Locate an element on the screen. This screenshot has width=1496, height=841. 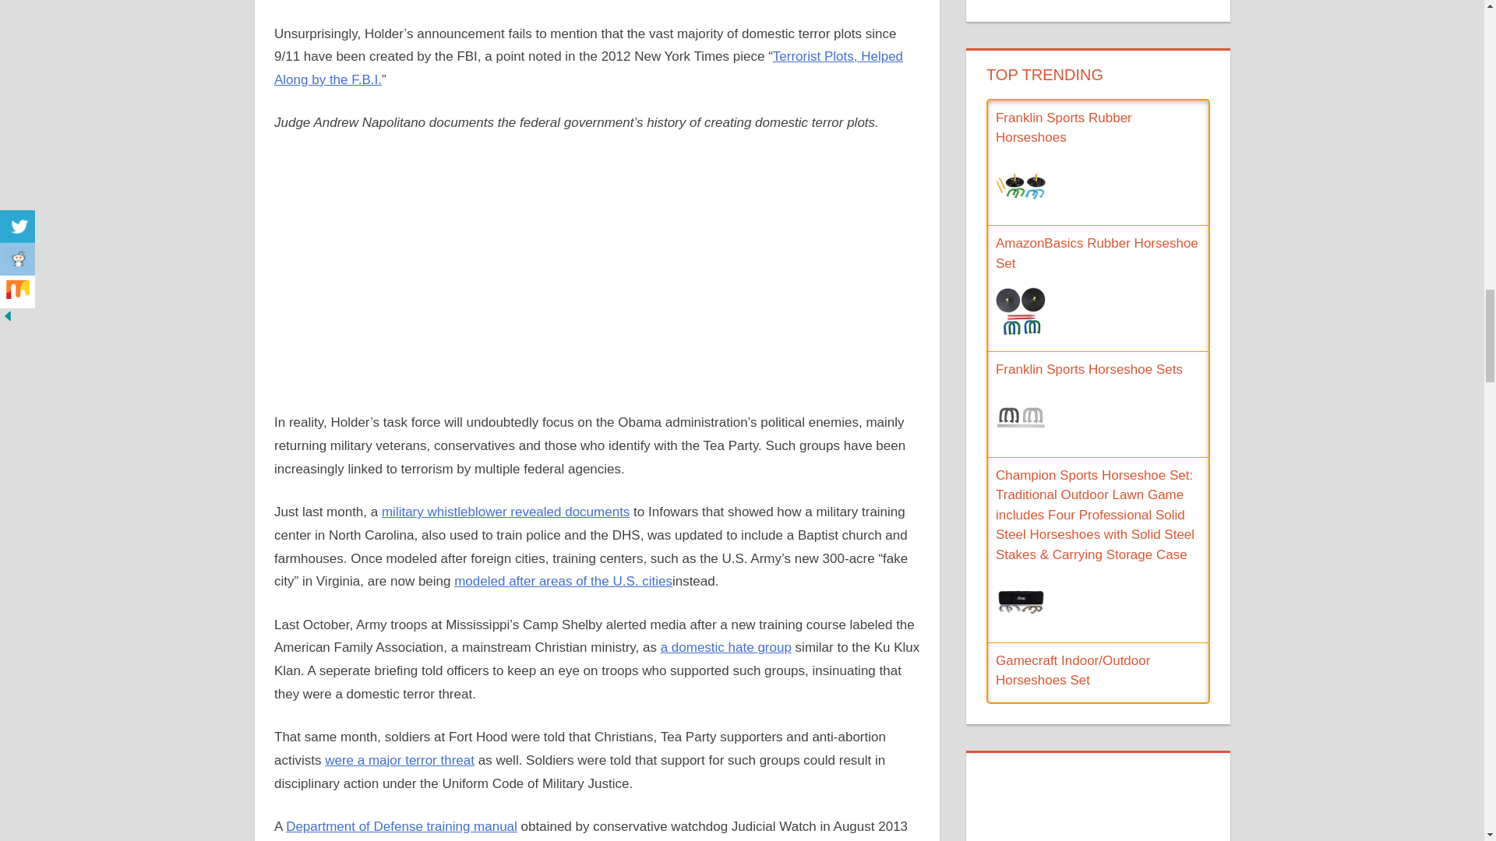
modeled after areas of the U.S. cities is located at coordinates (563, 581).